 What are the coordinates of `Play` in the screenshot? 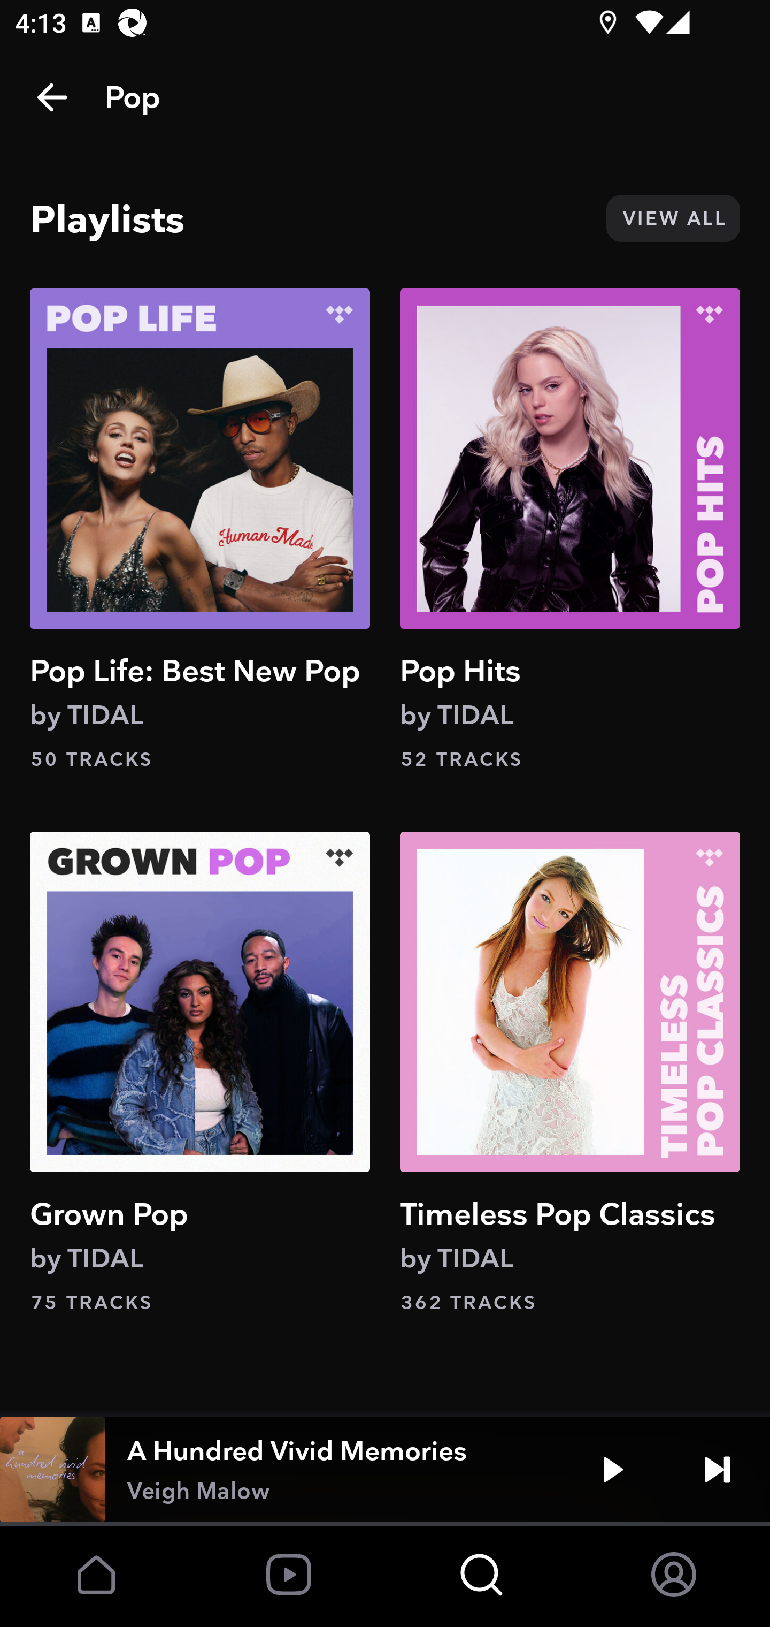 It's located at (613, 1470).